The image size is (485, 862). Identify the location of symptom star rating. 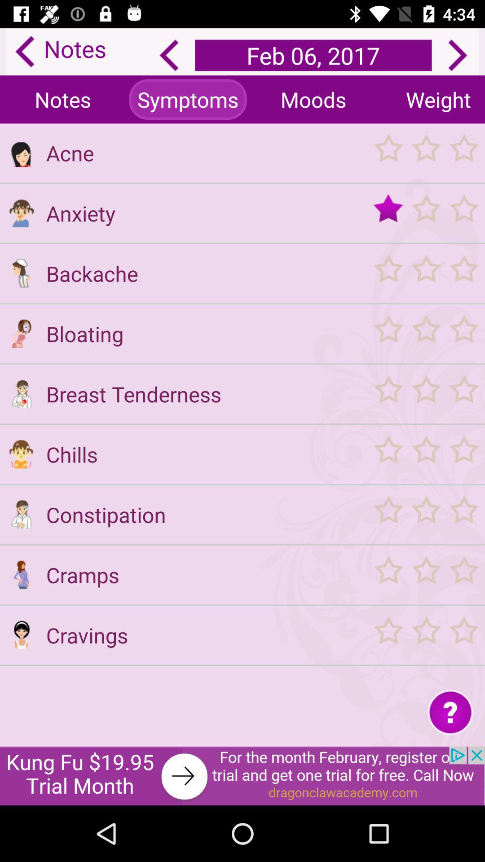
(426, 213).